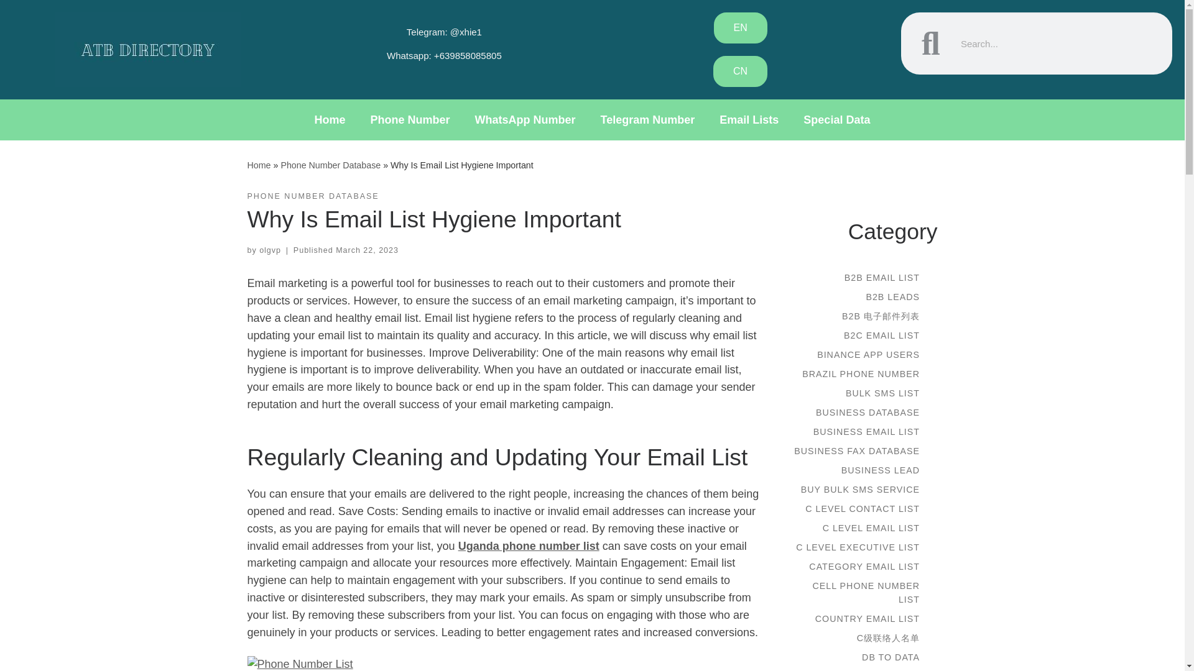 The image size is (1194, 671). Describe the element at coordinates (410, 119) in the screenshot. I see `Phone Number` at that location.